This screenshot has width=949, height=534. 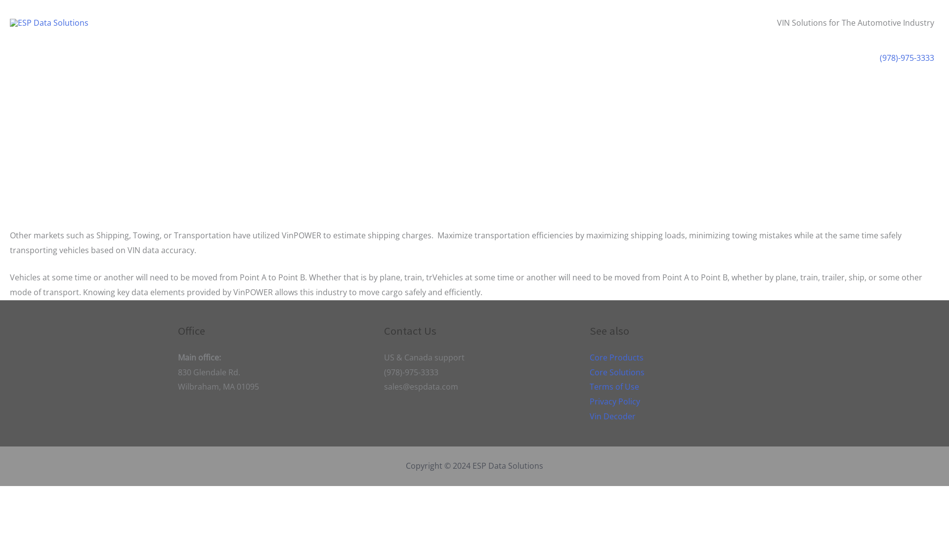 I want to click on SERVICES, so click(x=209, y=58).